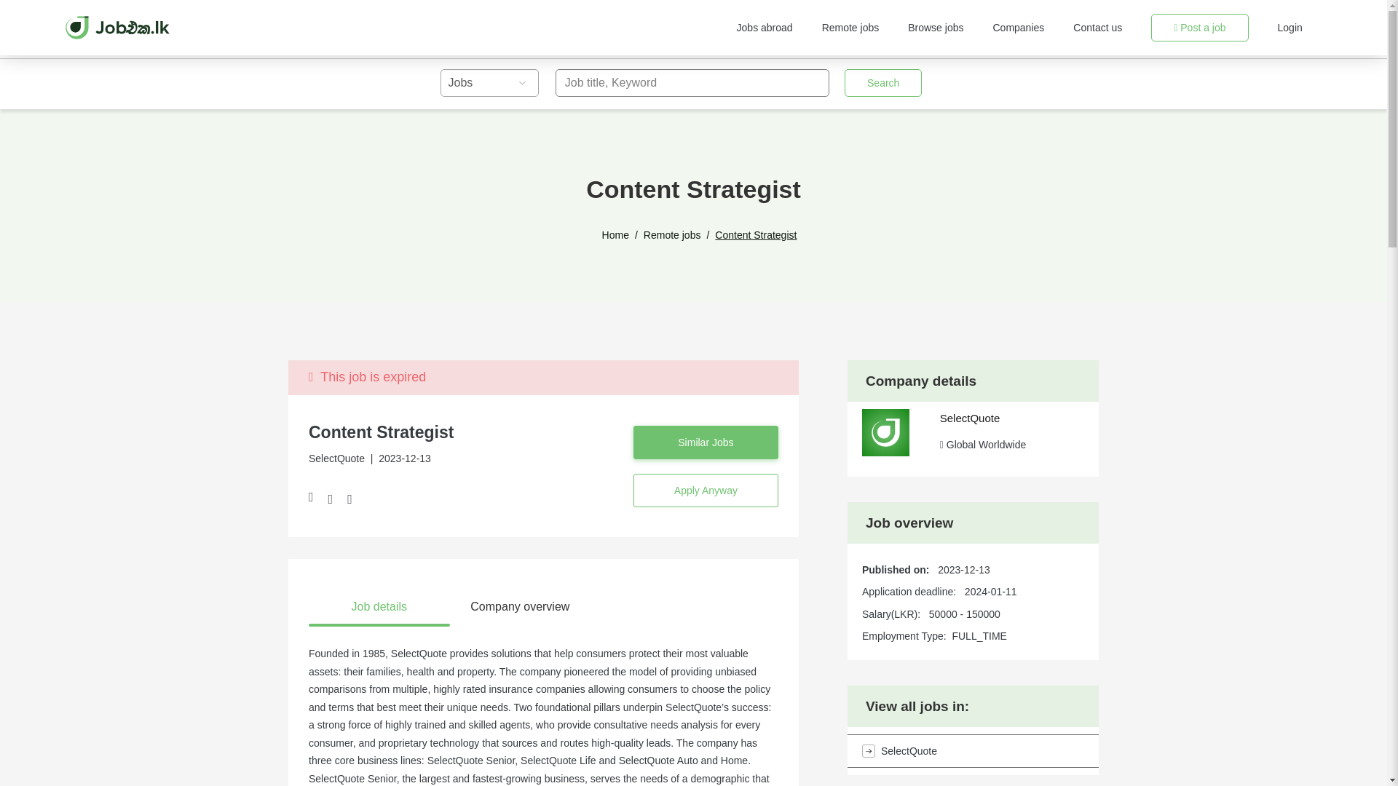  Describe the element at coordinates (1290, 28) in the screenshot. I see `Login` at that location.